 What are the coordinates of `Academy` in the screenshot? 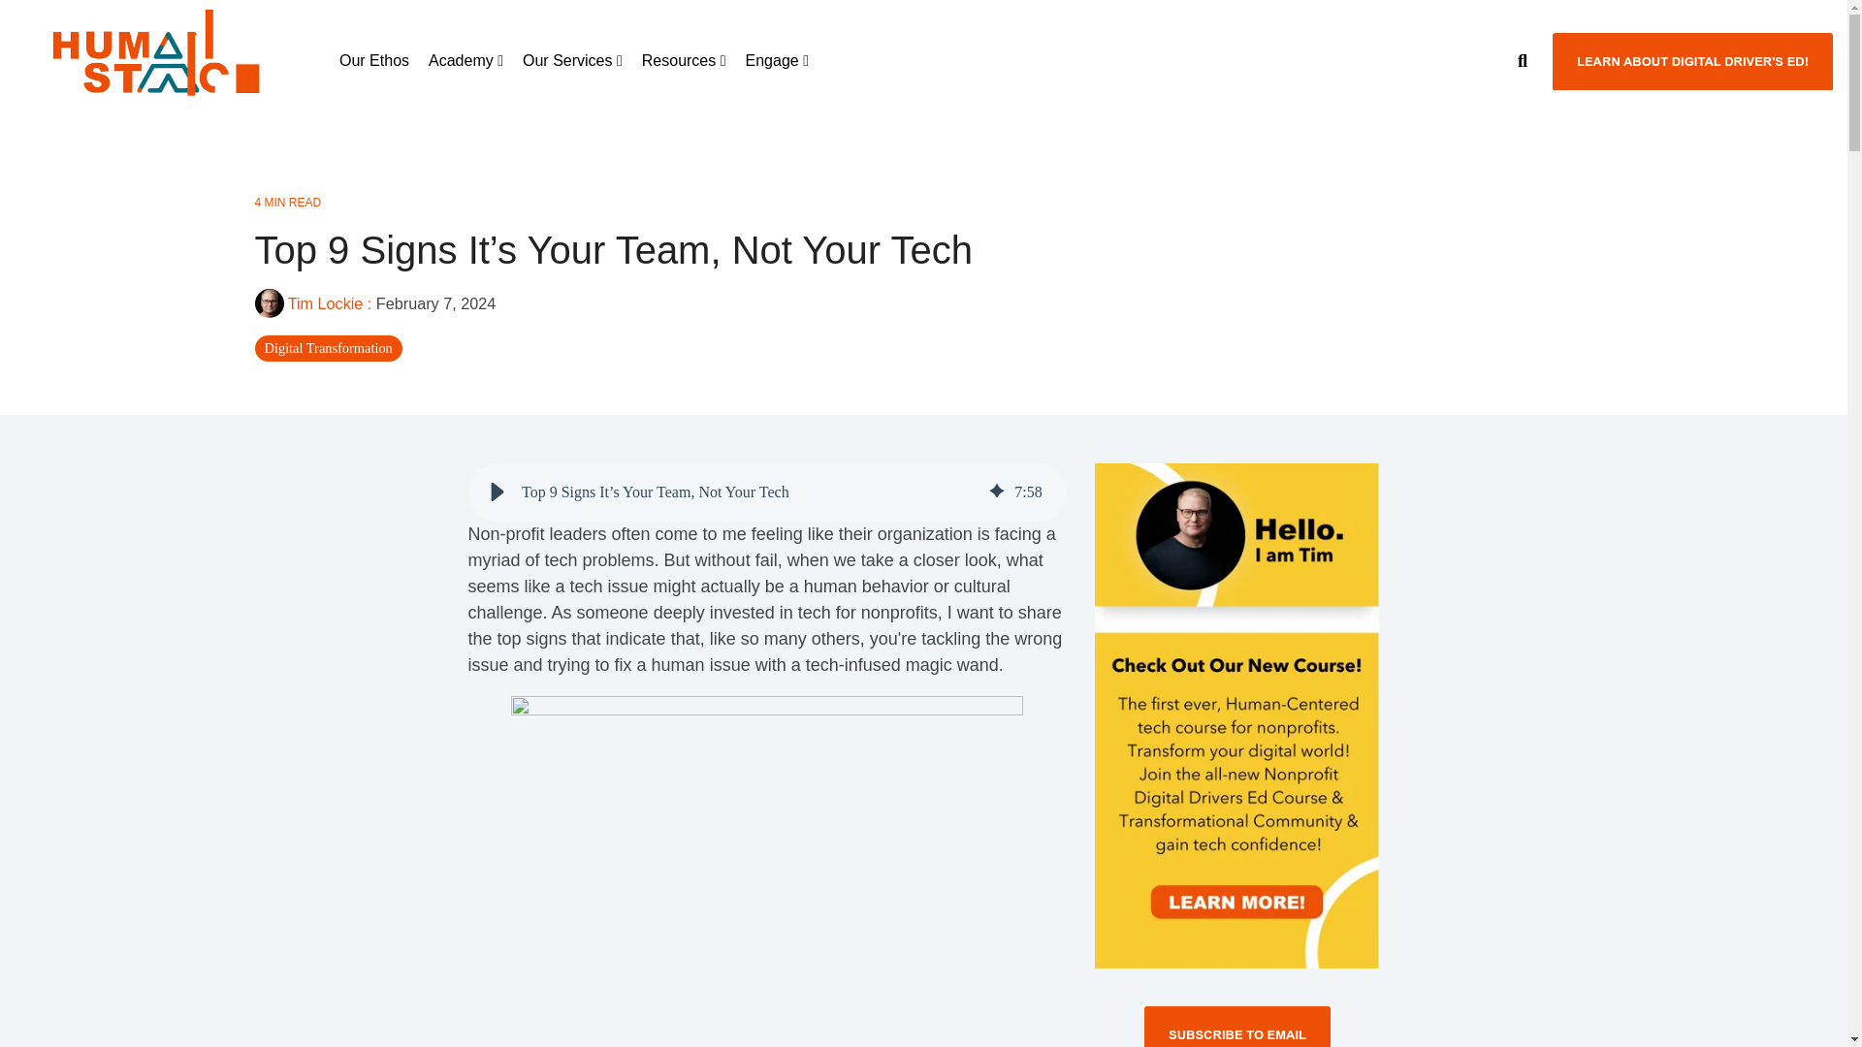 It's located at (465, 60).